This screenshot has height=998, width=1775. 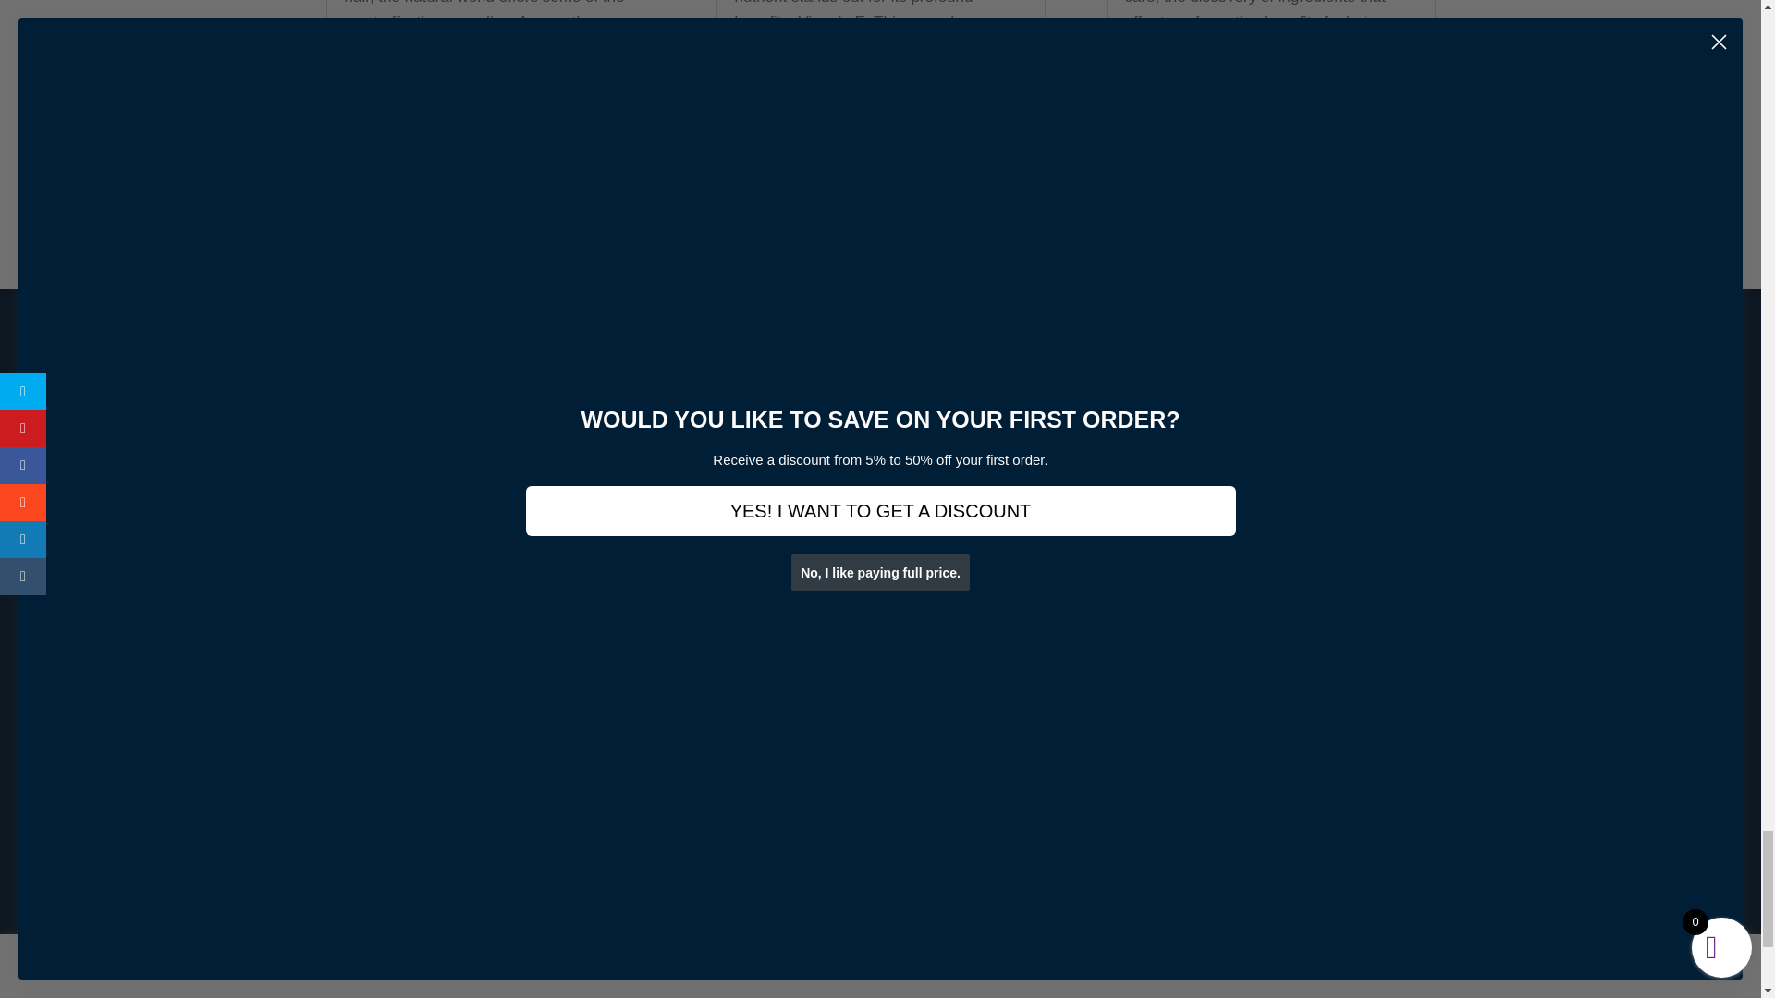 I want to click on Follow on Instagram, so click(x=1252, y=896).